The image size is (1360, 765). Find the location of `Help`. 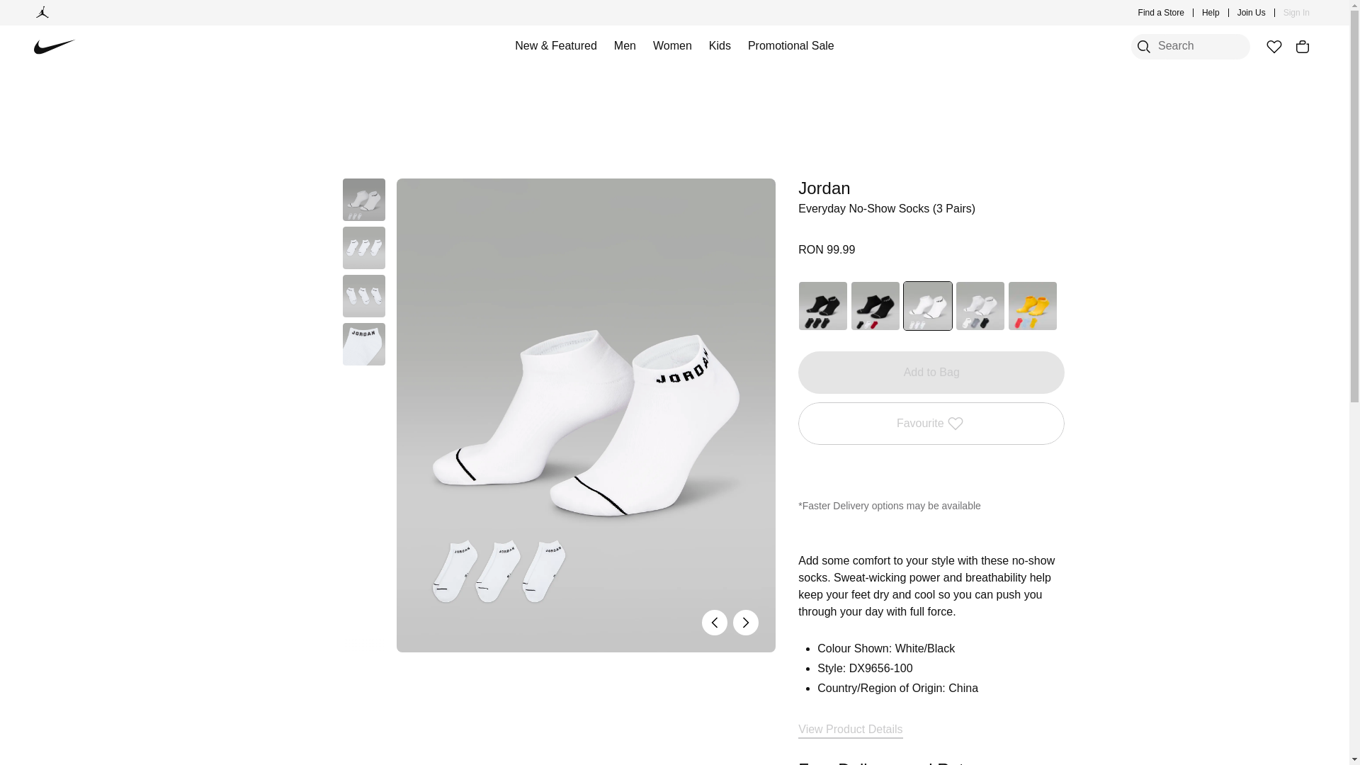

Help is located at coordinates (1211, 13).